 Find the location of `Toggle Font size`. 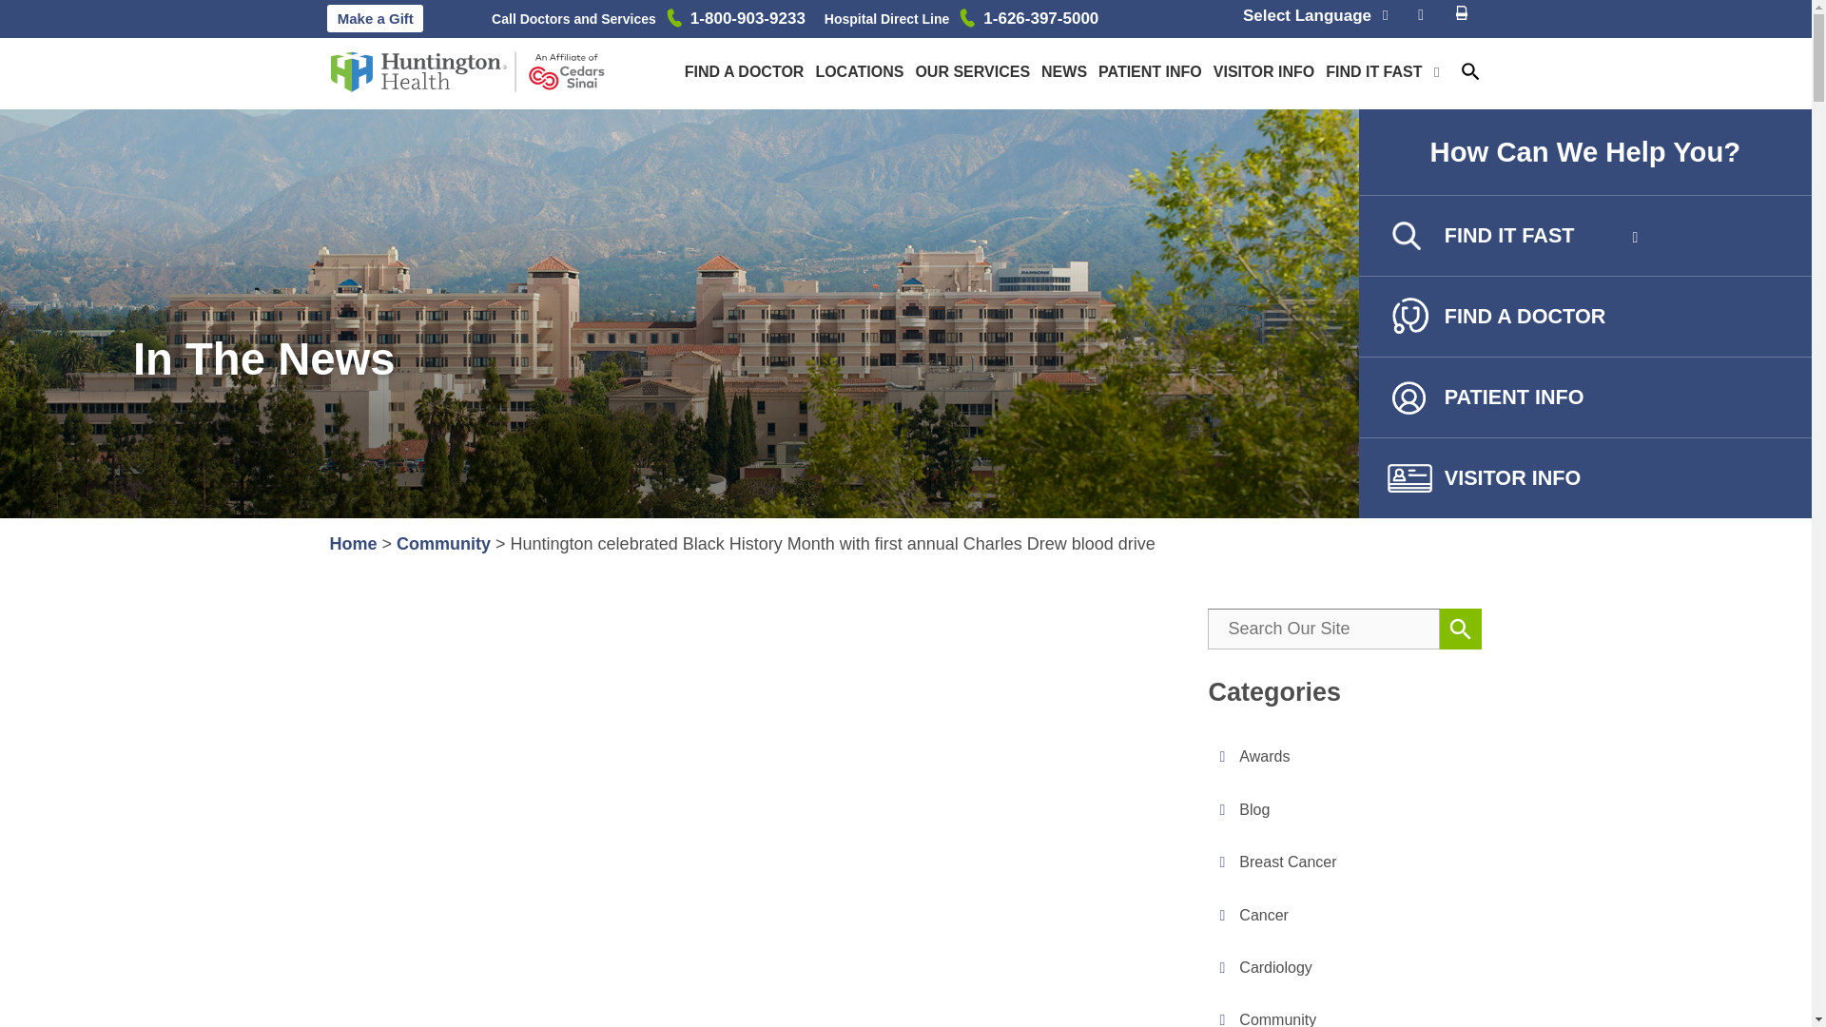

Toggle Font size is located at coordinates (1421, 15).